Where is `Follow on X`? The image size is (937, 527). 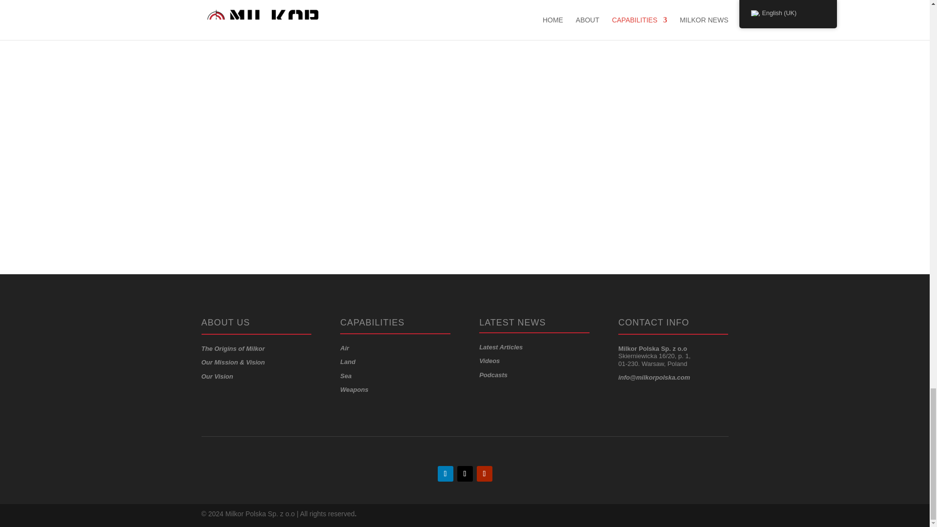
Follow on X is located at coordinates (465, 473).